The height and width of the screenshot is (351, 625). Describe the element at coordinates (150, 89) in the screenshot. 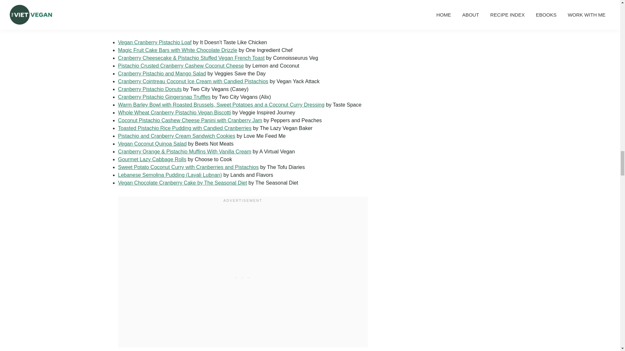

I see `Cranberry Pistachio Donuts` at that location.